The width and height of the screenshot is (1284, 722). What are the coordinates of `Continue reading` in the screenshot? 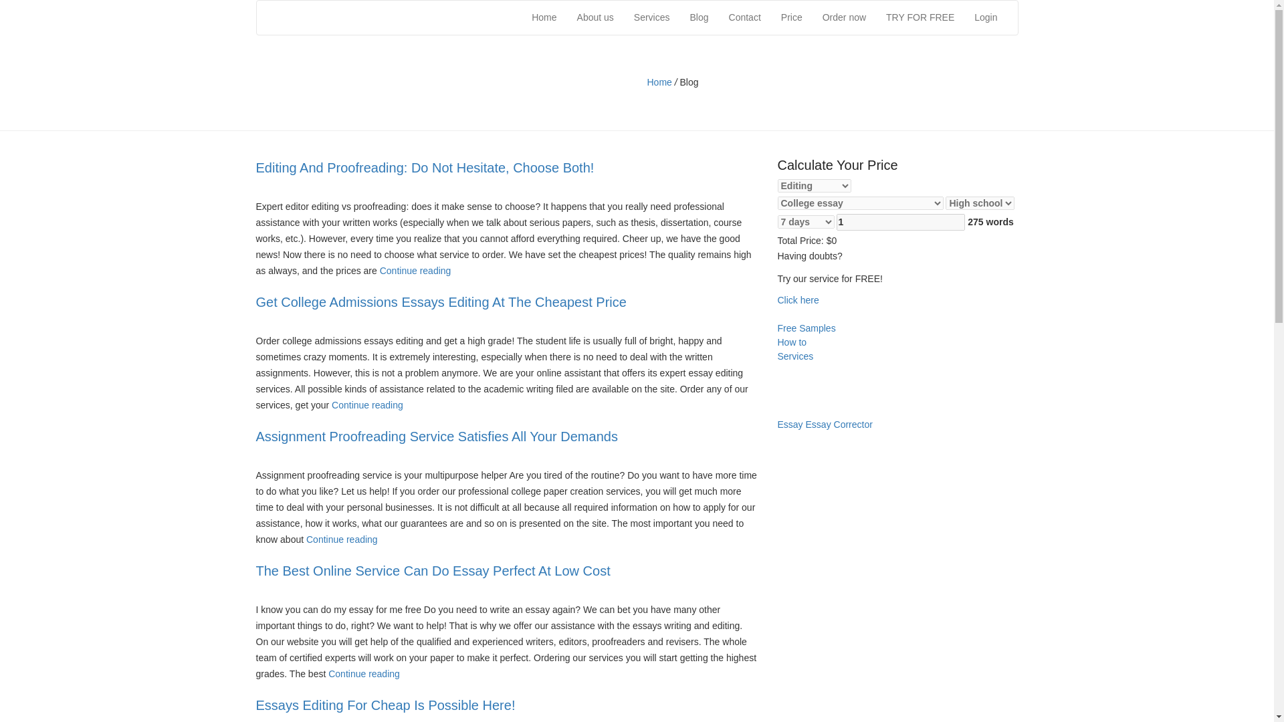 It's located at (342, 539).